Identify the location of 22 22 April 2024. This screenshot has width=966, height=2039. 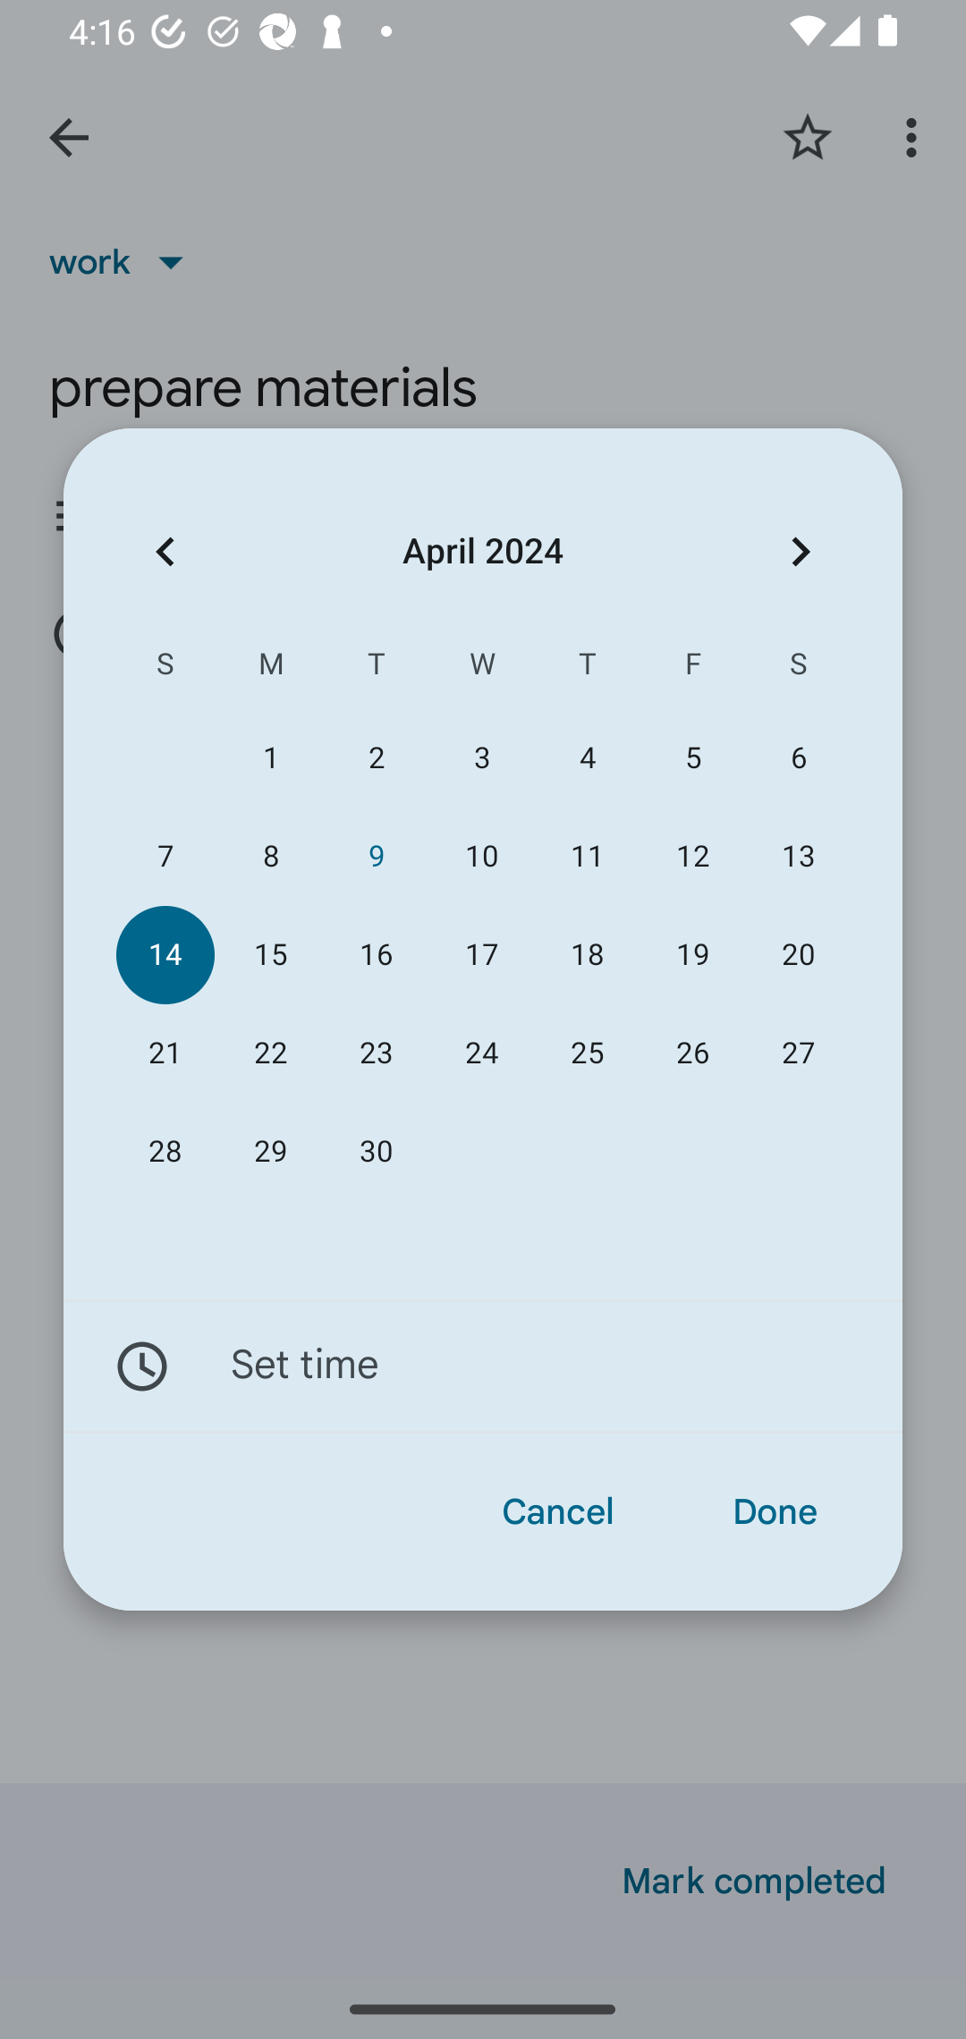
(270, 1053).